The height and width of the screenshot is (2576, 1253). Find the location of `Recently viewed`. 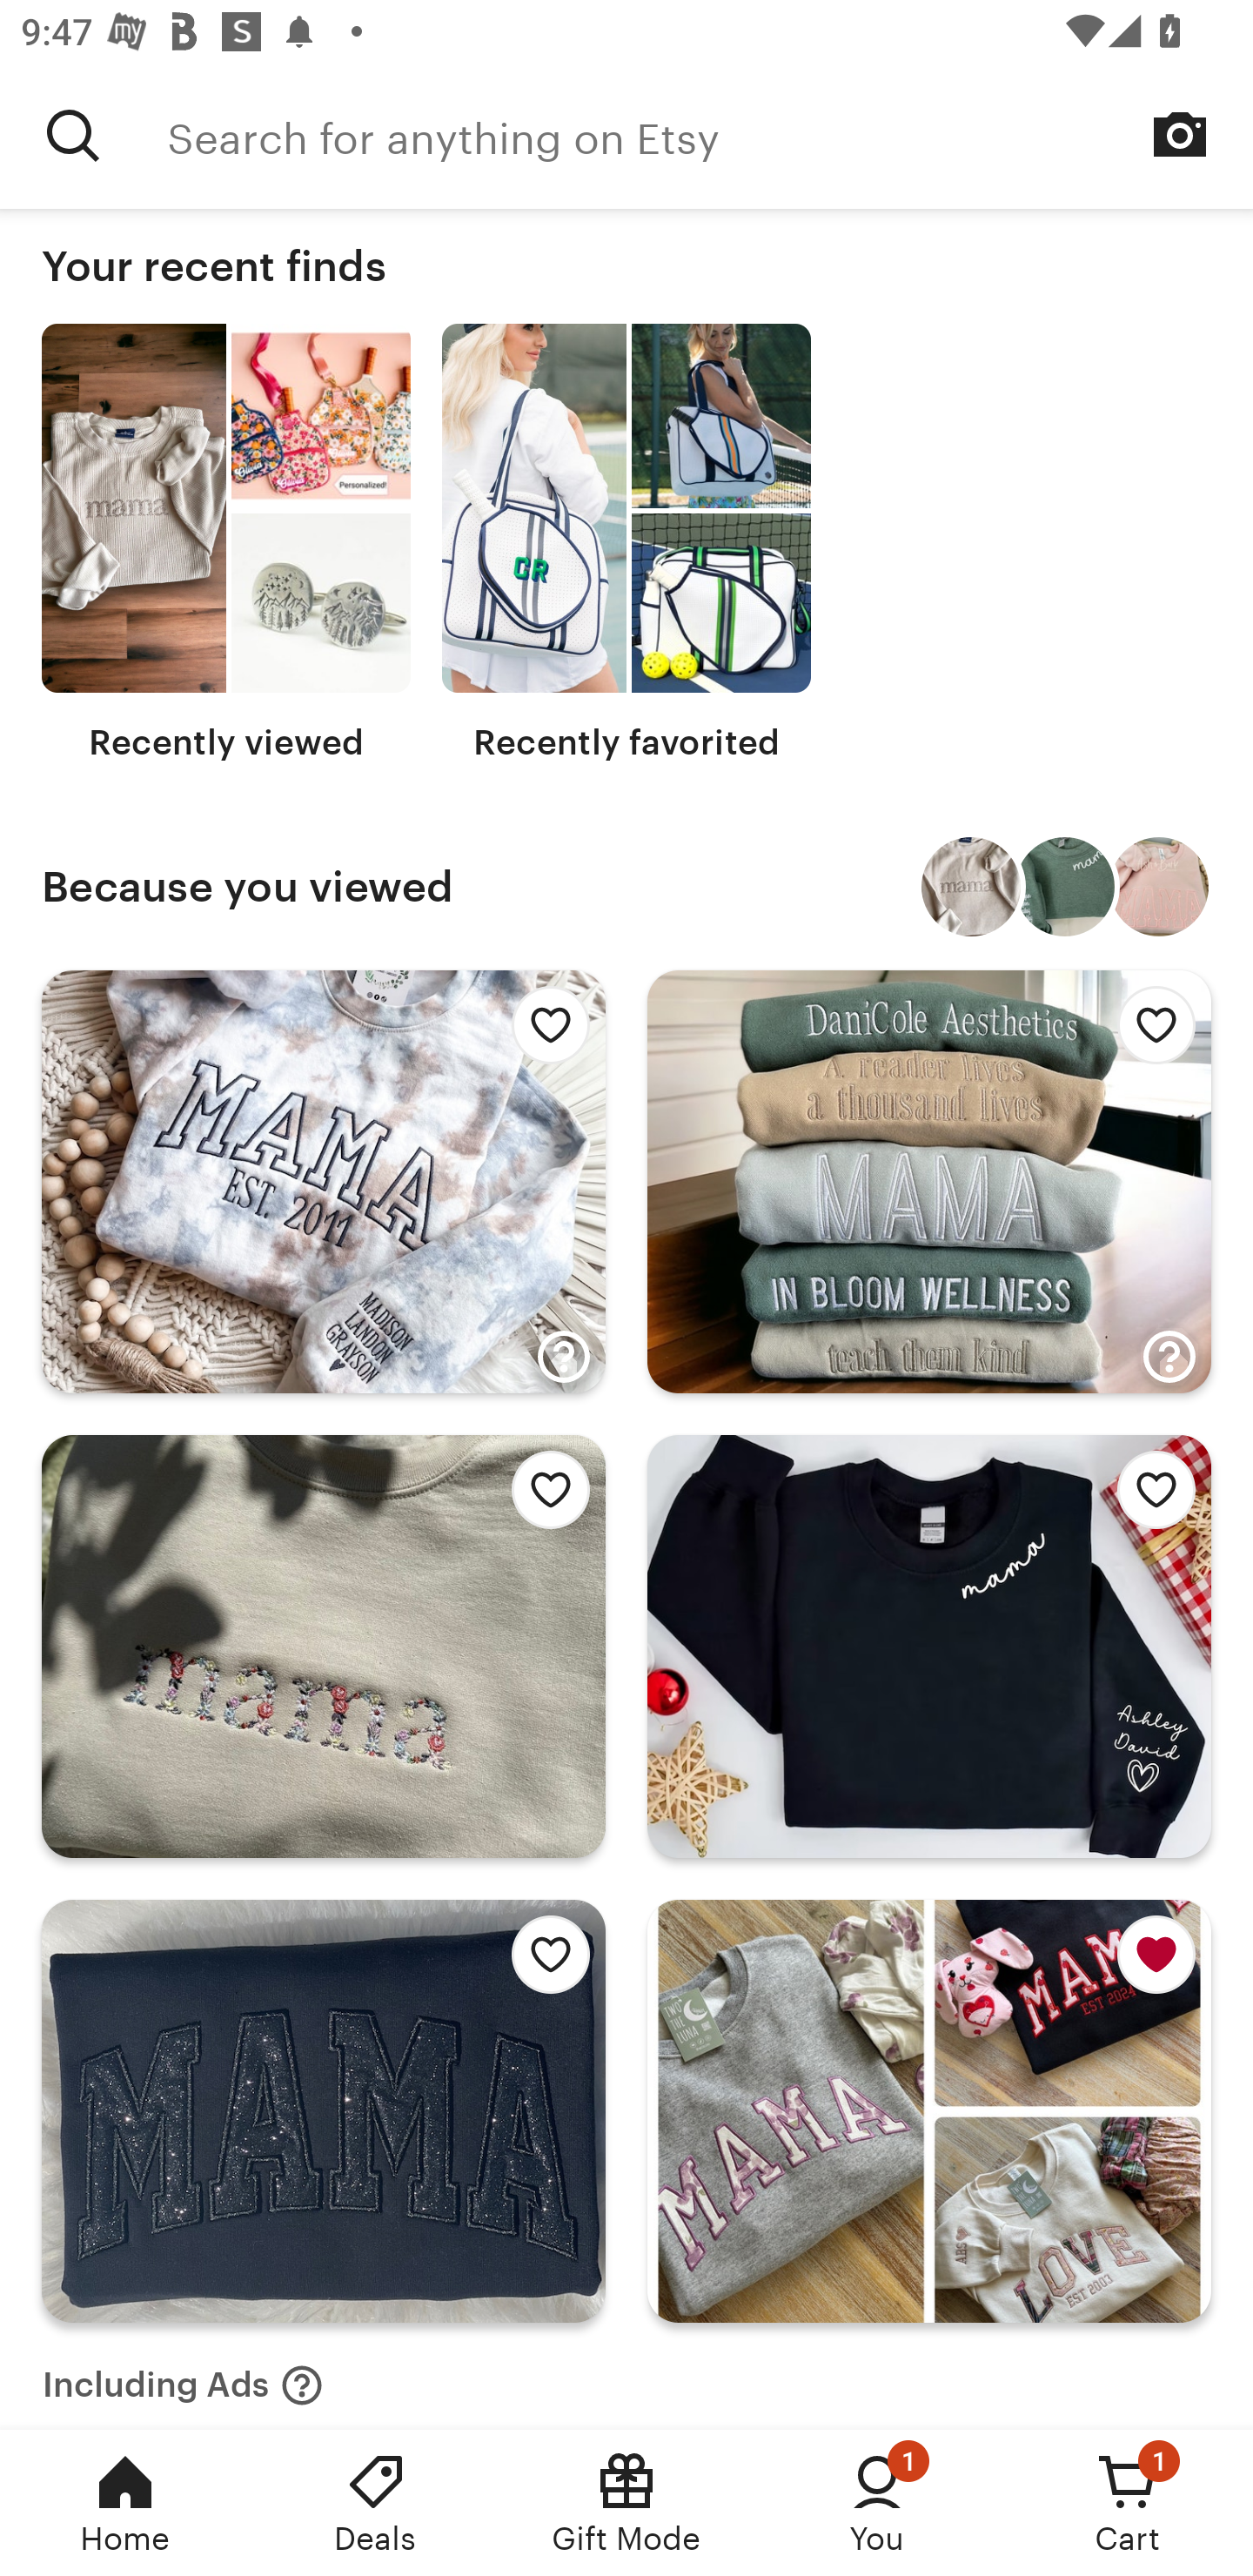

Recently viewed is located at coordinates (226, 543).